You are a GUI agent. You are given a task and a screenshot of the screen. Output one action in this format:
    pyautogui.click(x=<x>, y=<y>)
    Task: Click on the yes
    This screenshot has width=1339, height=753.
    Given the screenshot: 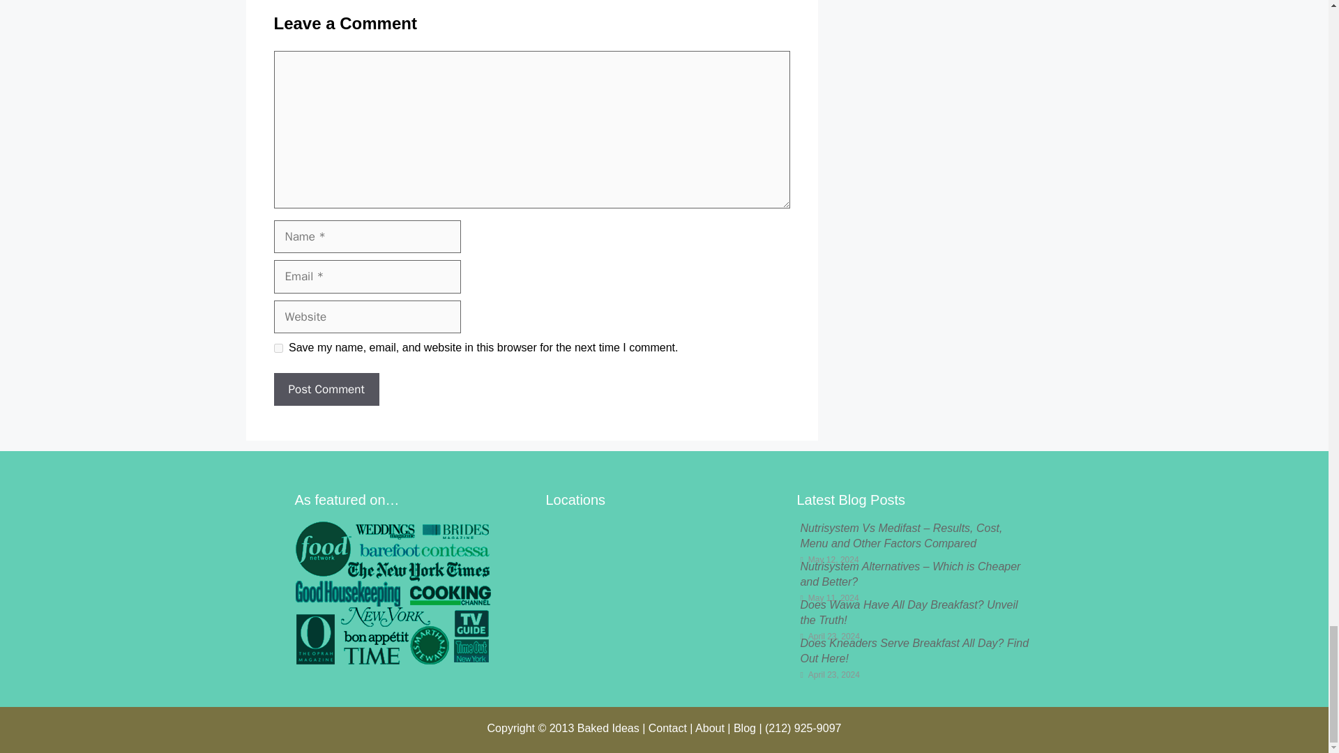 What is the action you would take?
    pyautogui.click(x=278, y=348)
    